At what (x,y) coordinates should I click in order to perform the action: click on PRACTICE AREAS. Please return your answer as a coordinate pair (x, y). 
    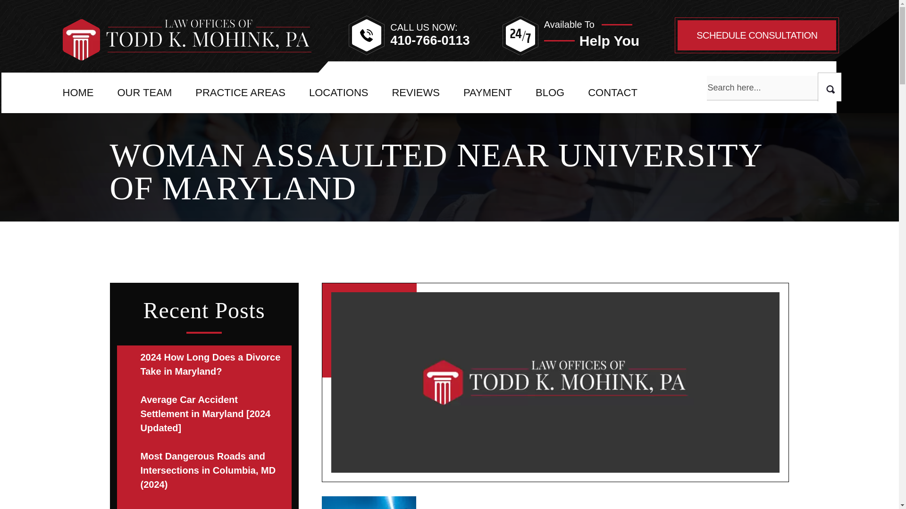
    Looking at the image, I should click on (240, 92).